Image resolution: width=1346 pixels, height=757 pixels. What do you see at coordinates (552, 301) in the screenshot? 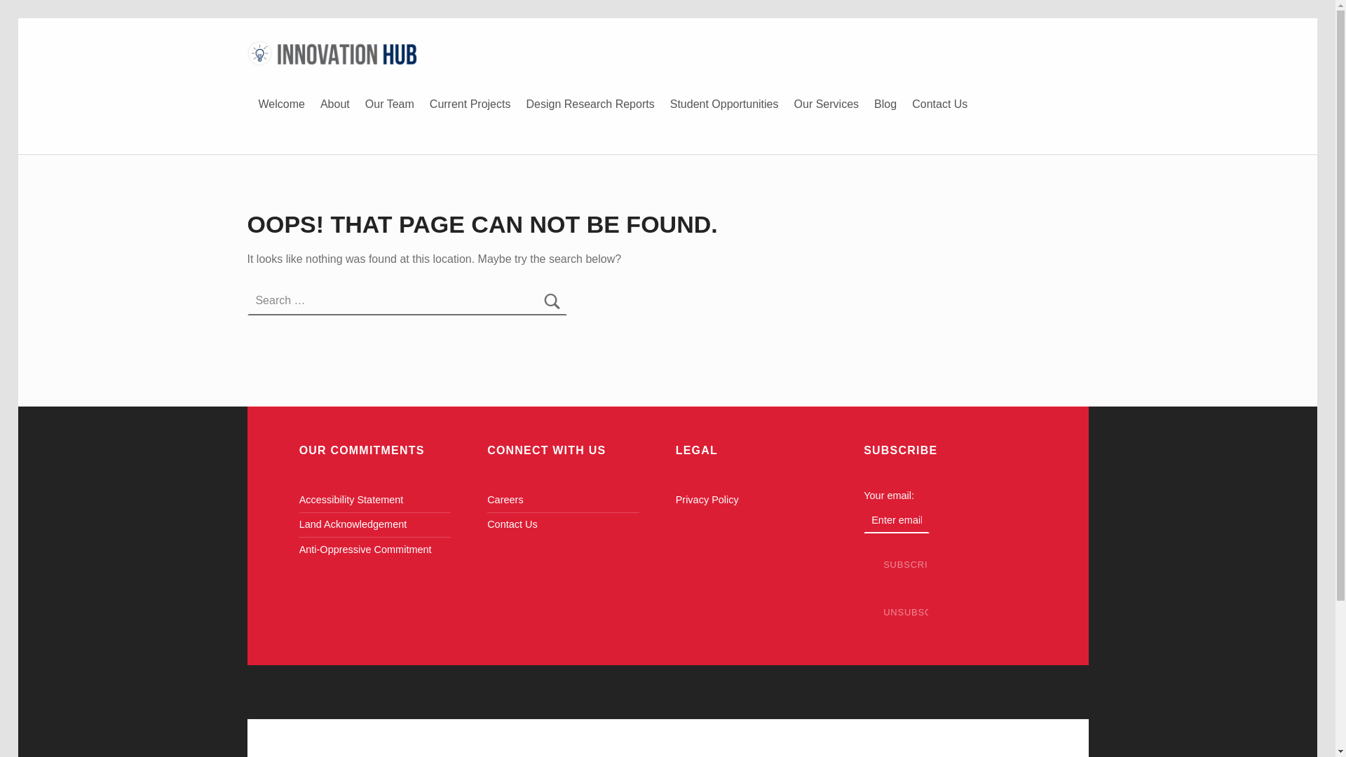
I see `Search` at bounding box center [552, 301].